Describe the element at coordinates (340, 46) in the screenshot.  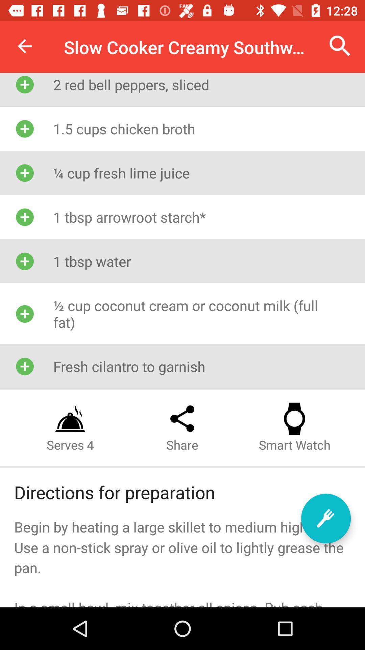
I see `turn on the item to the right of the slow cooker creamy icon` at that location.